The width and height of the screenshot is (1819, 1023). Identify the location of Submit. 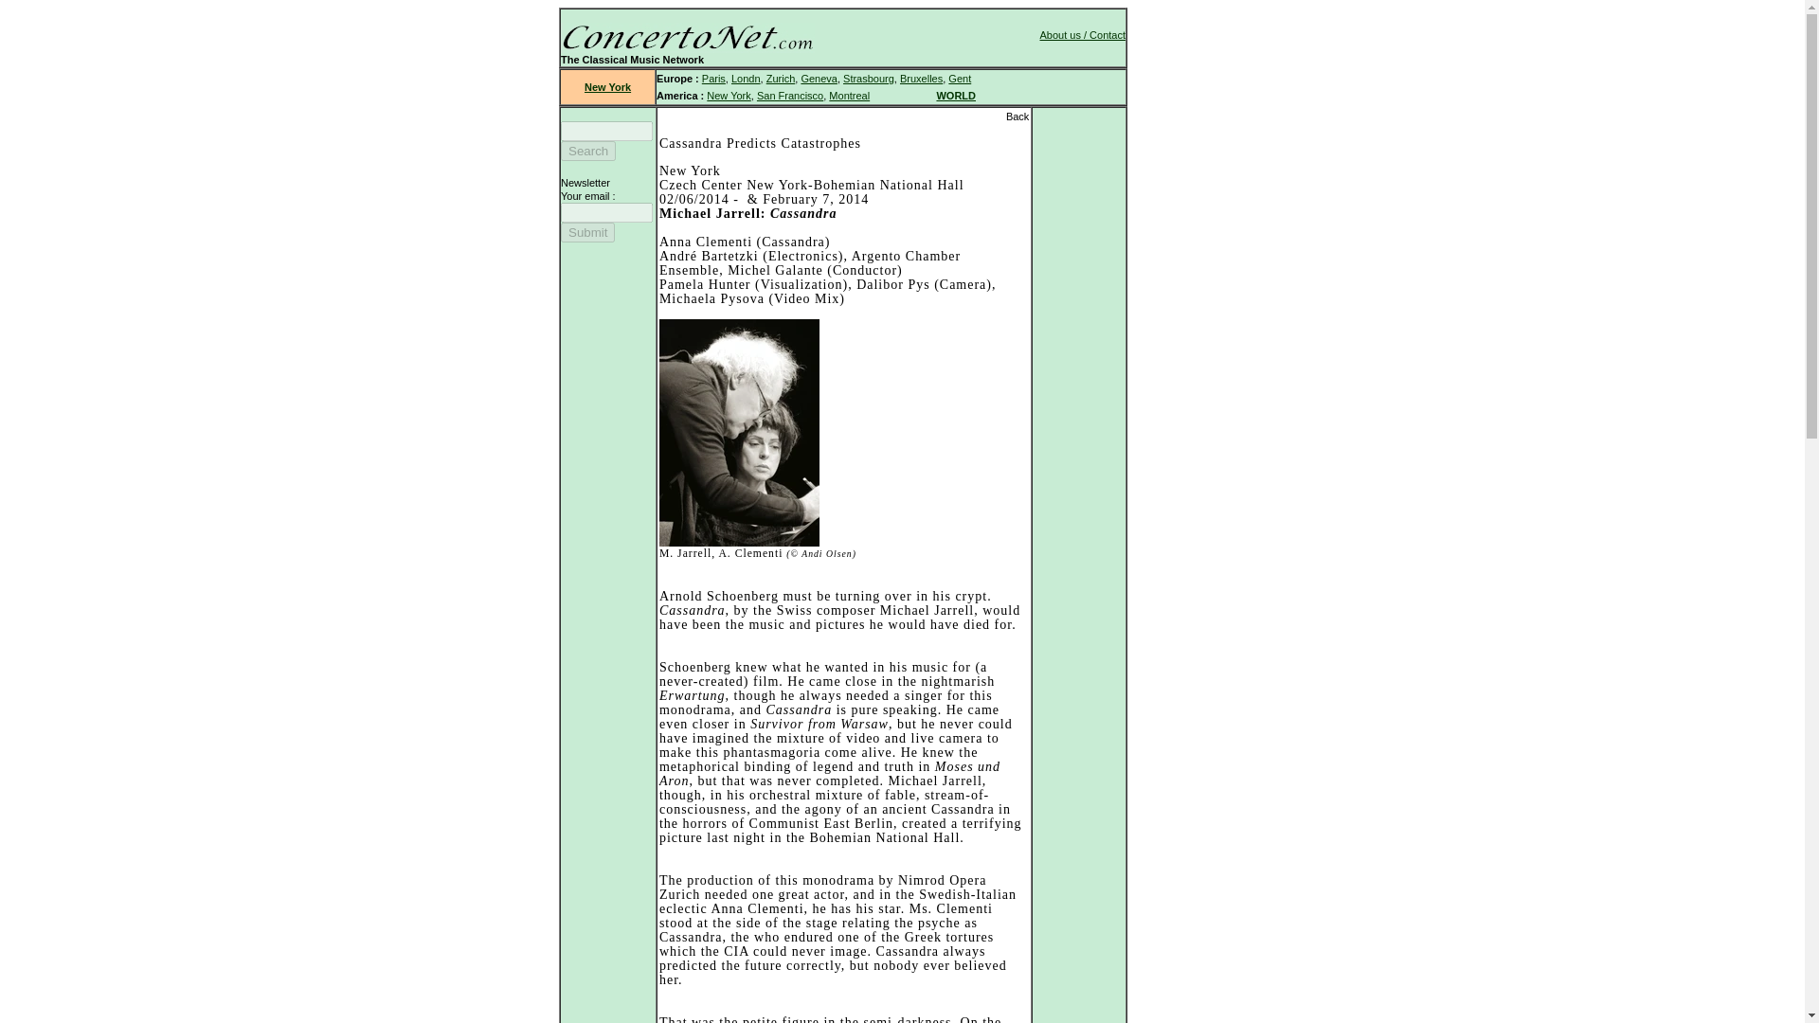
(587, 232).